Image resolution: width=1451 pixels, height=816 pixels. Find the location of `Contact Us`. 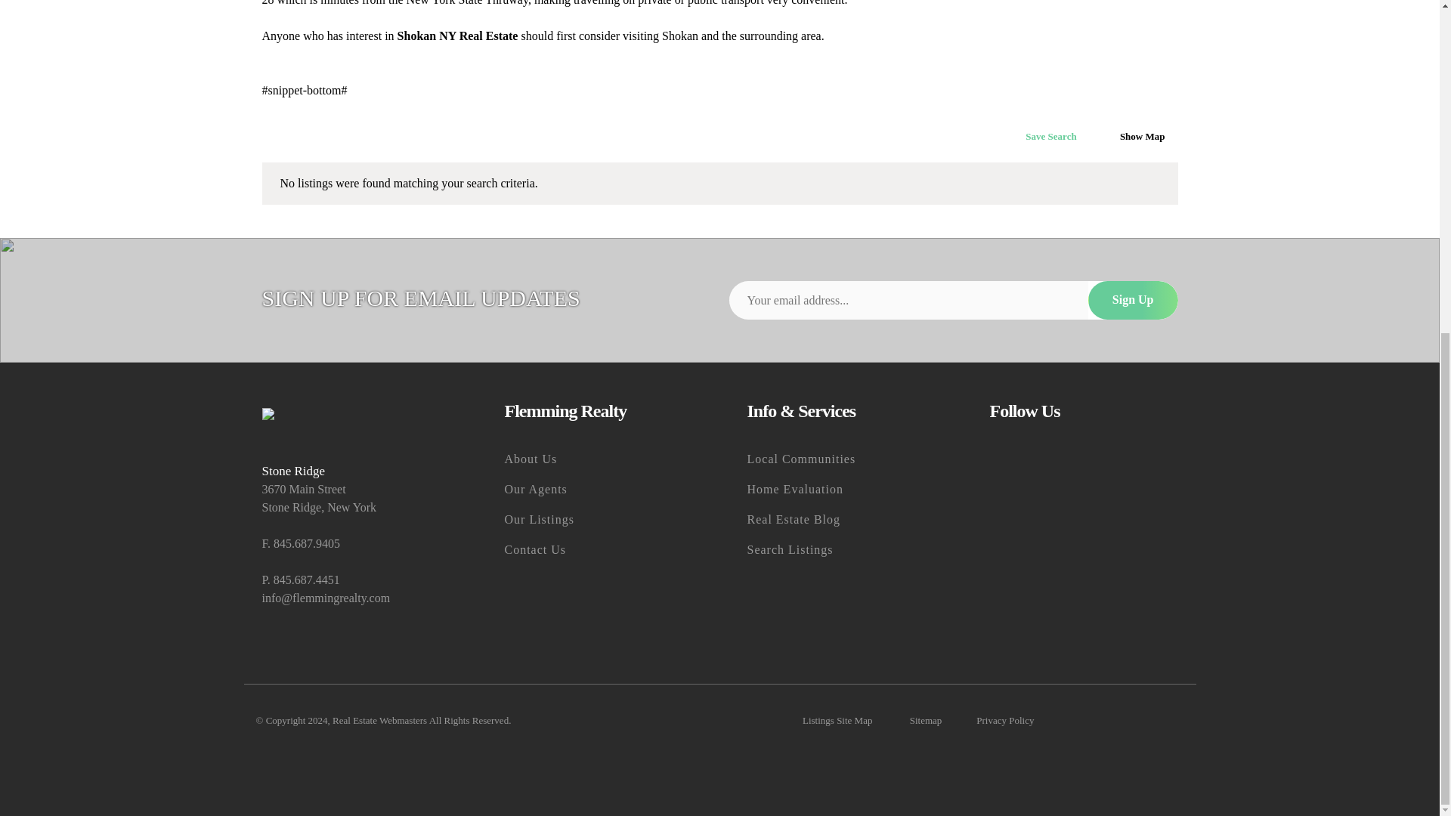

Contact Us is located at coordinates (599, 550).